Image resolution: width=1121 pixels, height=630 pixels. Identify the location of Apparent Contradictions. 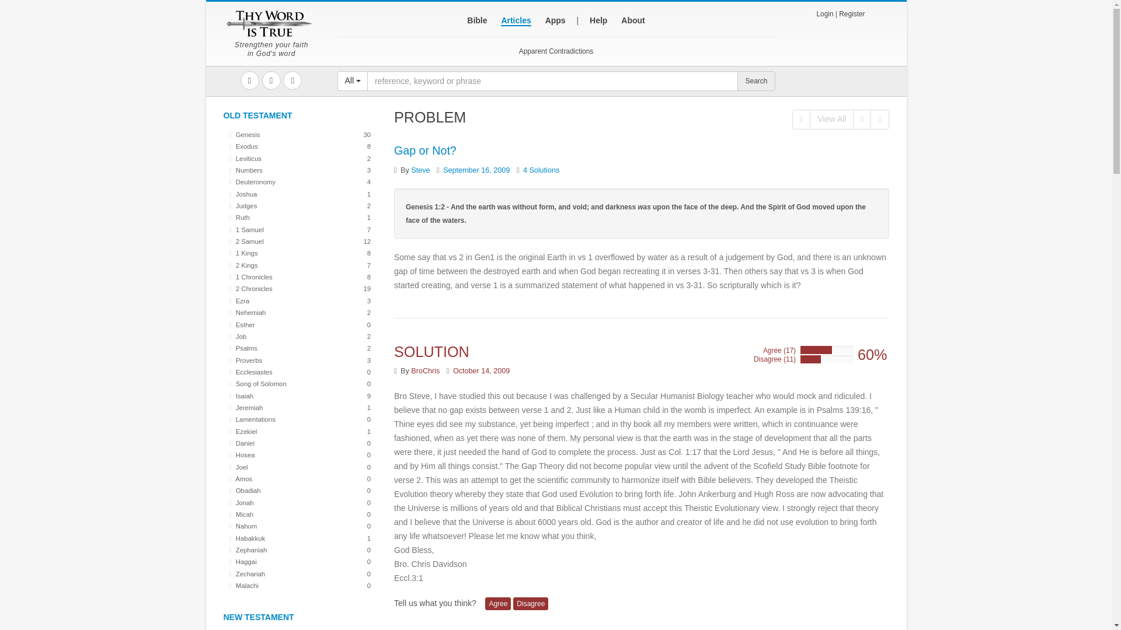
(300, 134).